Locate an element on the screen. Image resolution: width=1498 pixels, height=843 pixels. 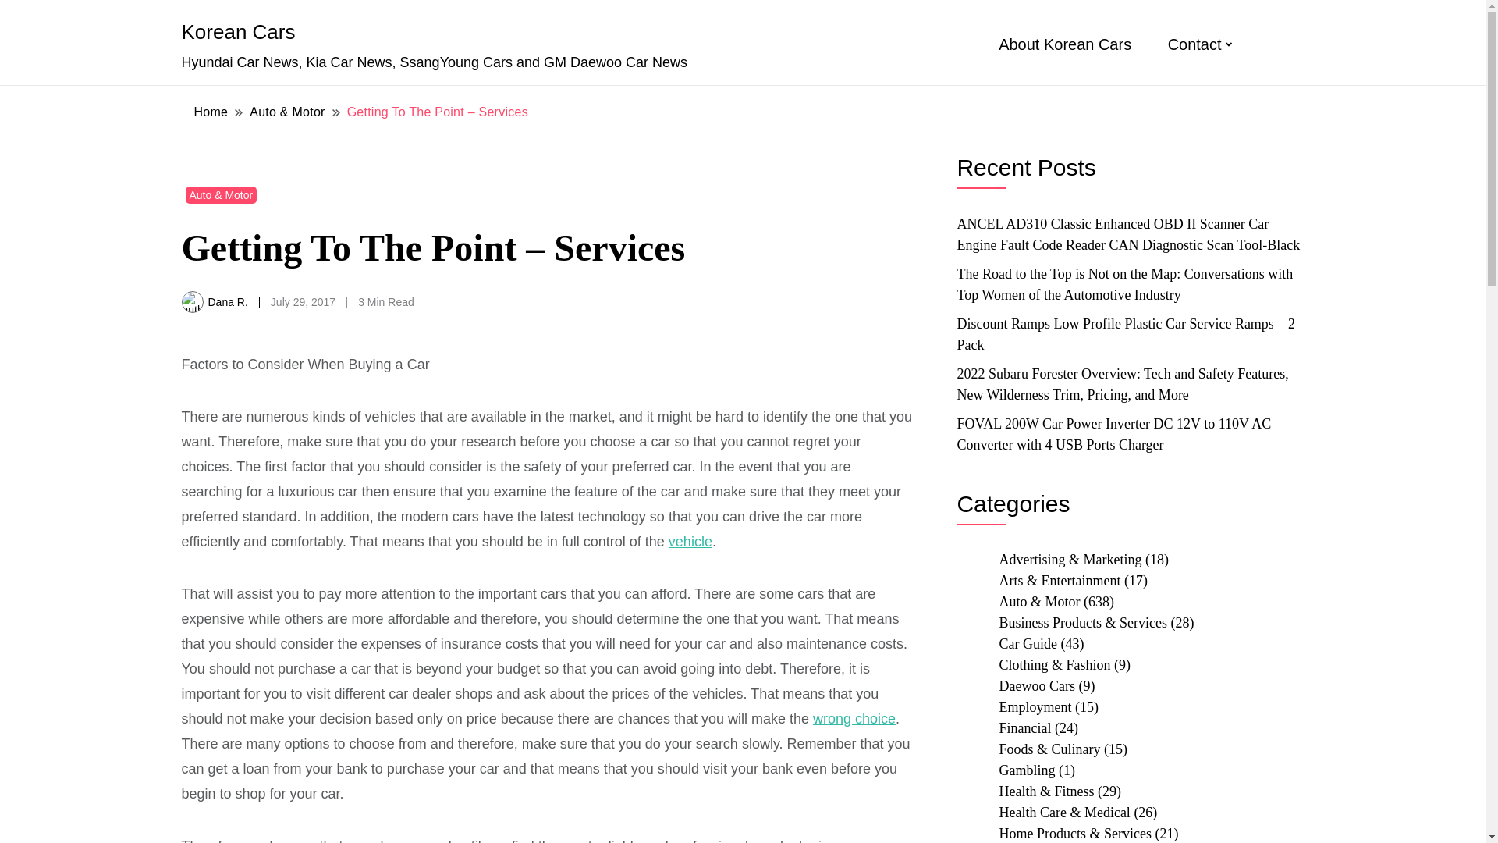
vehicle is located at coordinates (690, 542).